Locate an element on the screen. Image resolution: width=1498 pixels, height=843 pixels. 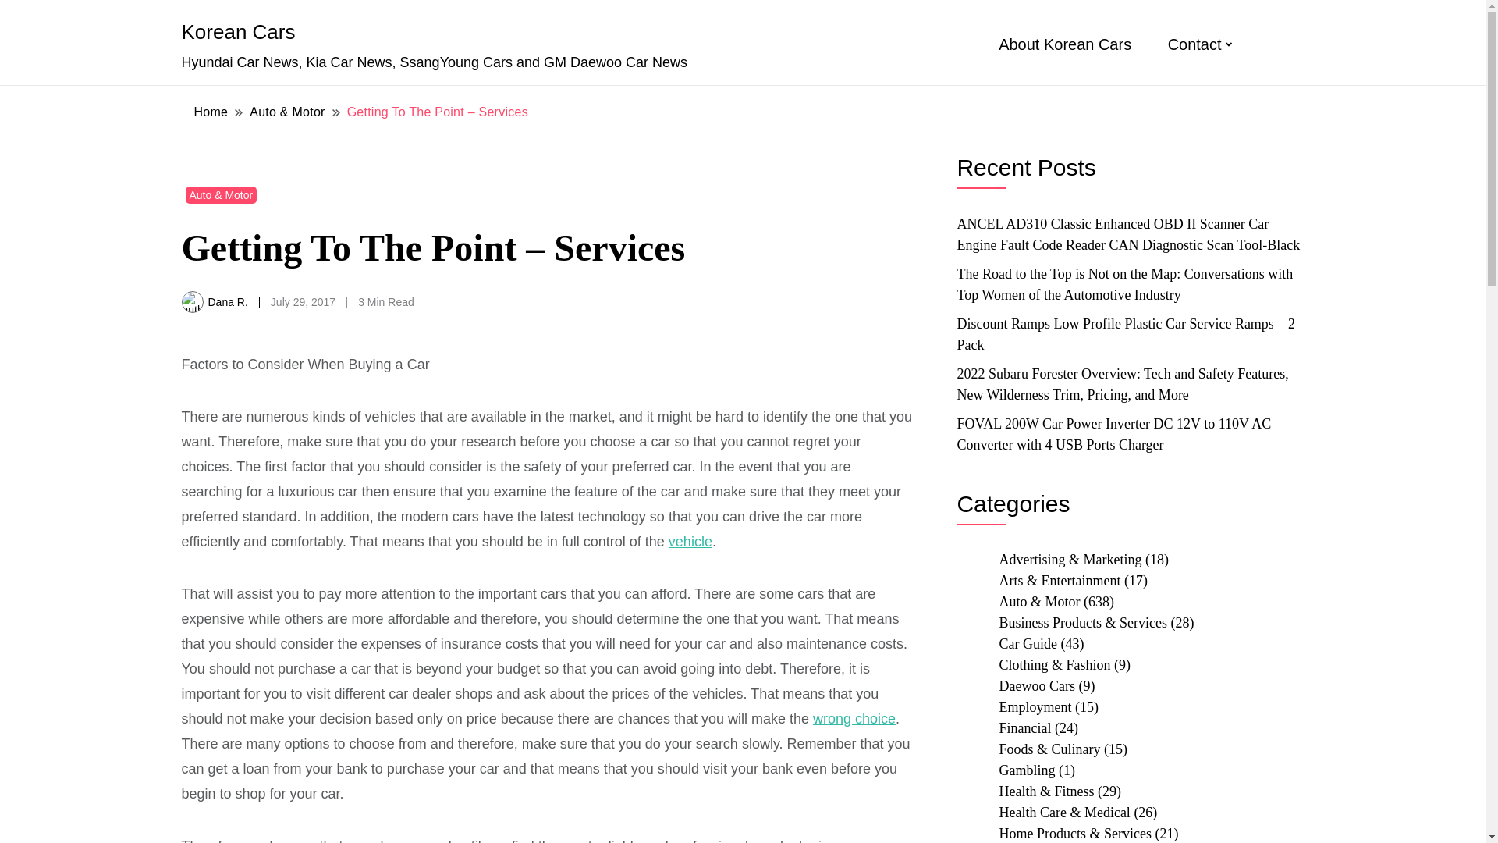
vehicle is located at coordinates (690, 542).